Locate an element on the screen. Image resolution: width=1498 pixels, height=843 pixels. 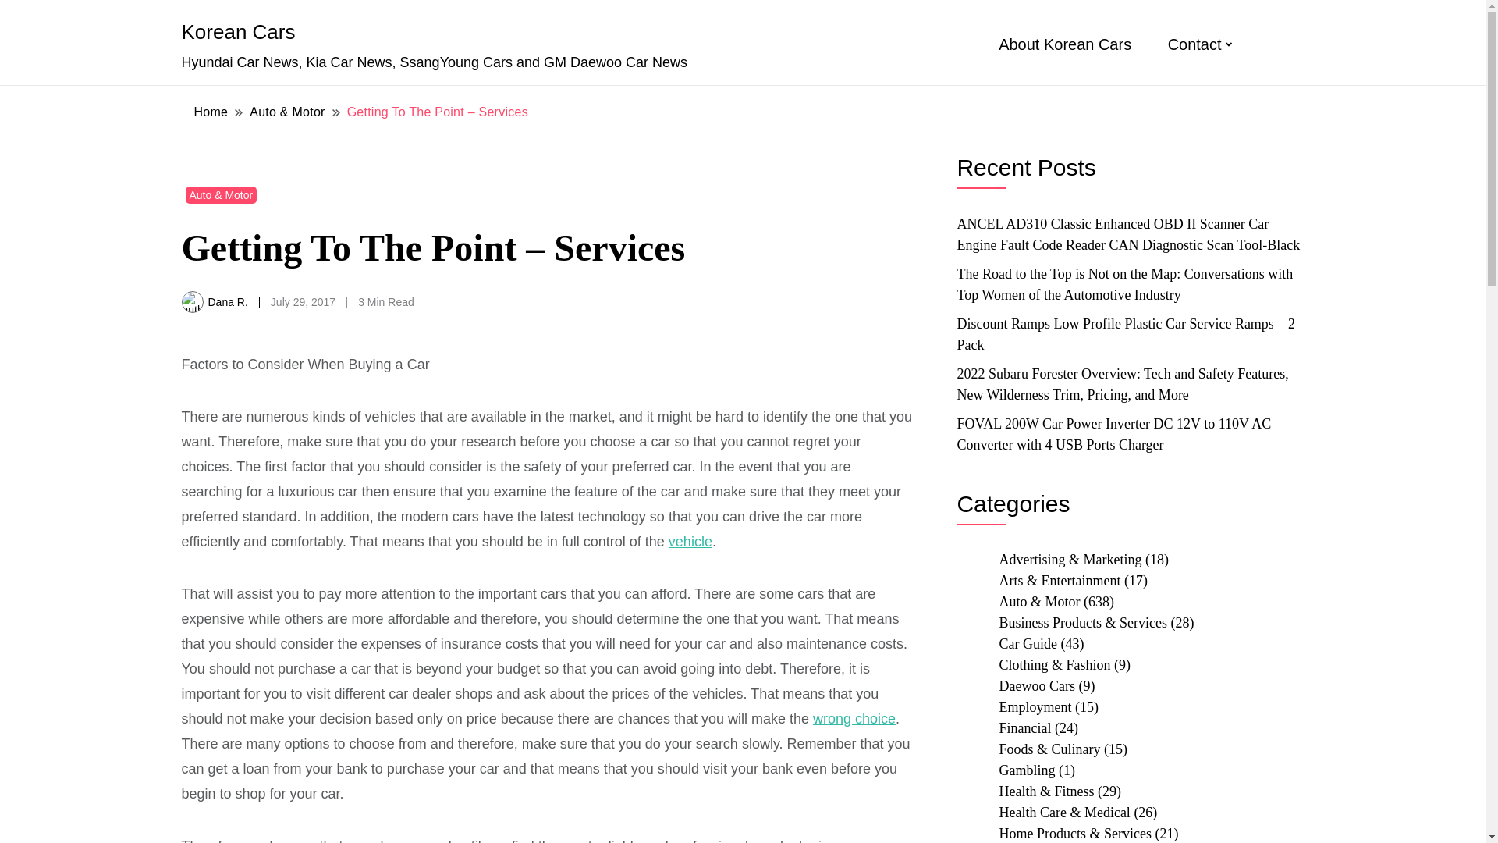
vehicle is located at coordinates (690, 542).